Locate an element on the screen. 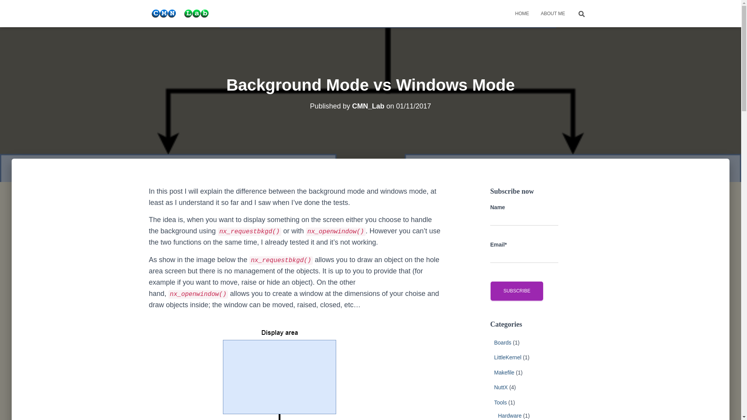 This screenshot has height=420, width=747. Boards is located at coordinates (502, 342).